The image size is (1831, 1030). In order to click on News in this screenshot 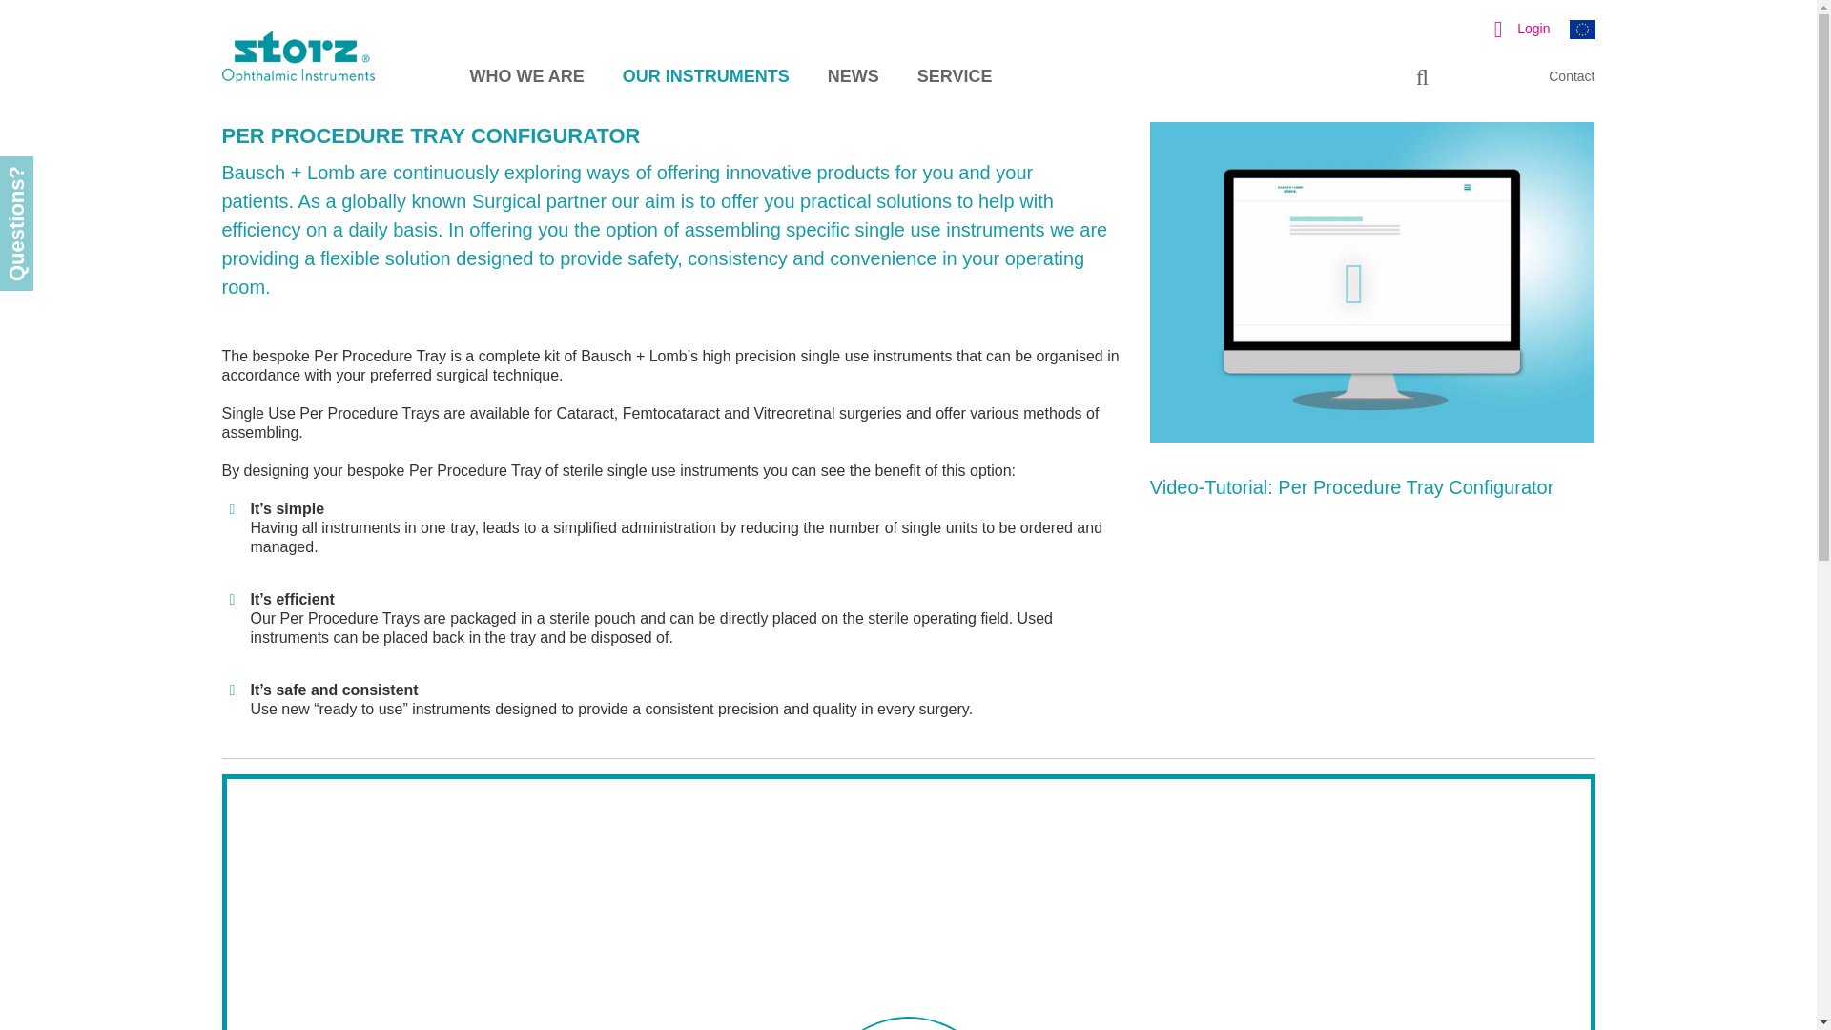, I will do `click(872, 76)`.